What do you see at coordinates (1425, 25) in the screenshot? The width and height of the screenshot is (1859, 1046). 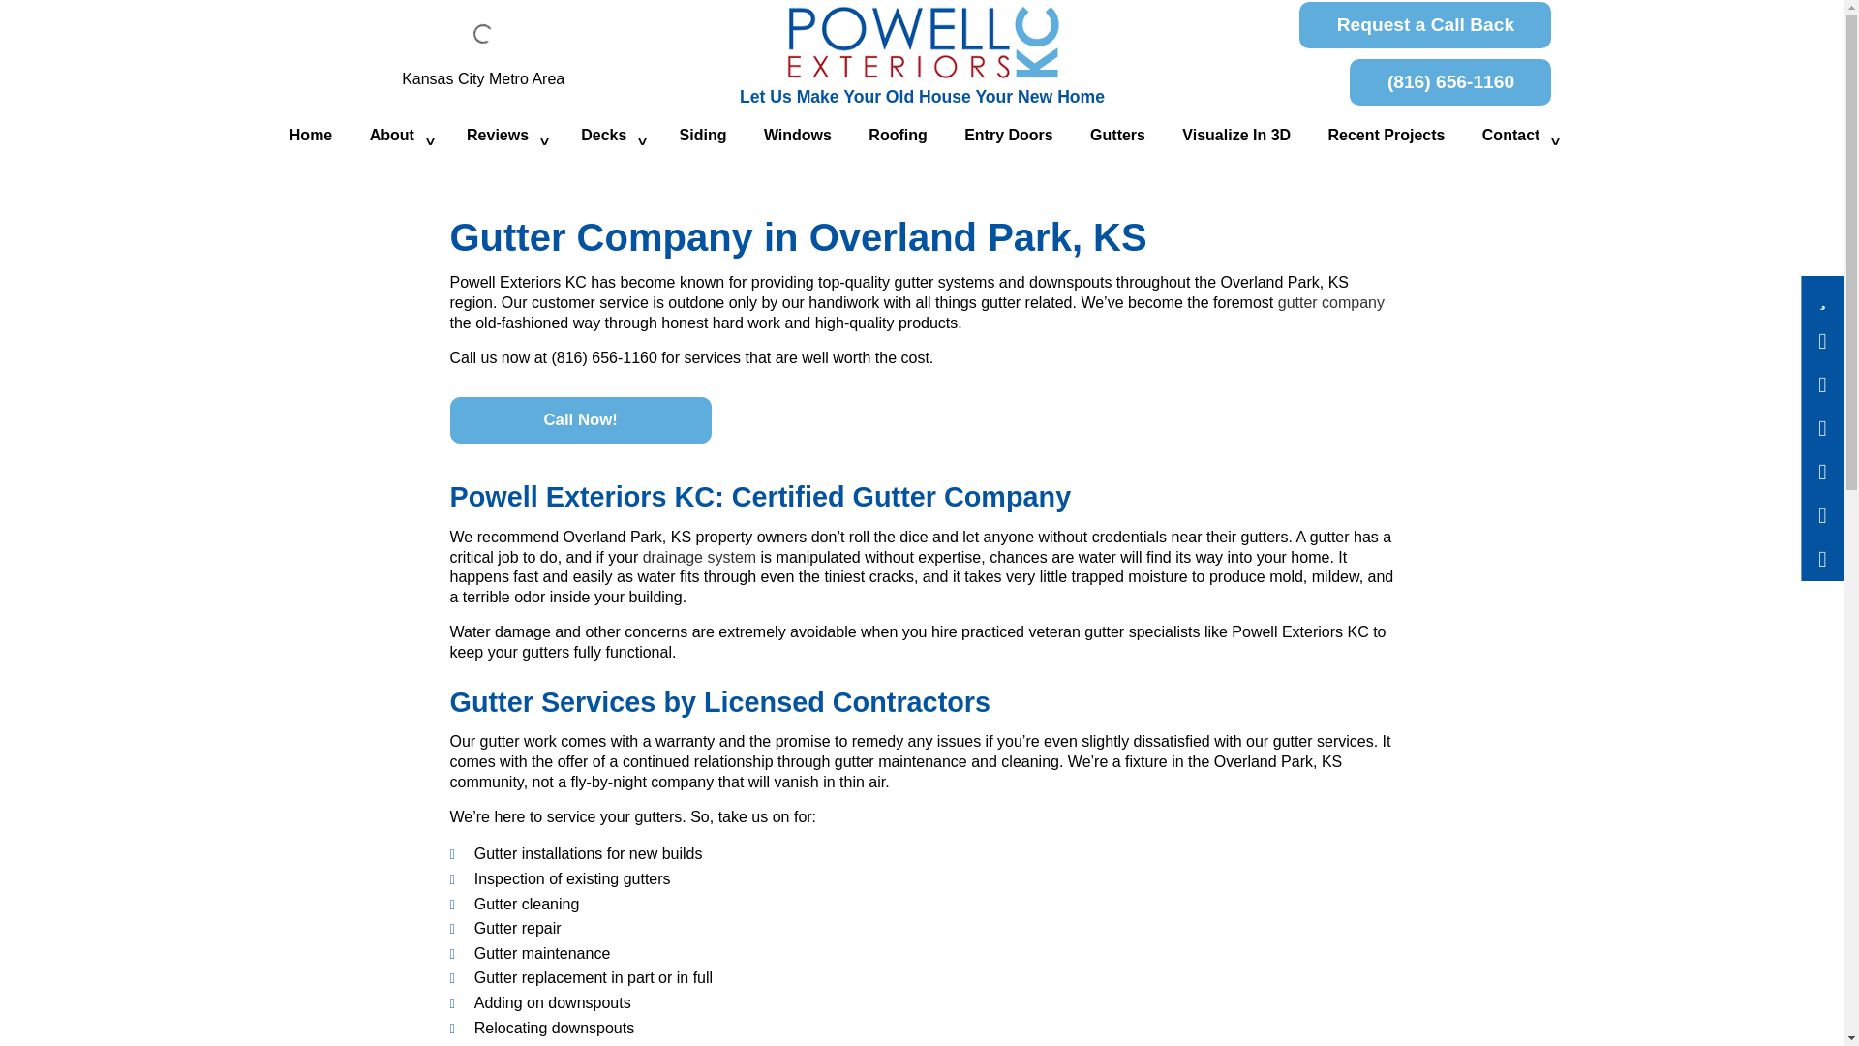 I see `Request a Call Back` at bounding box center [1425, 25].